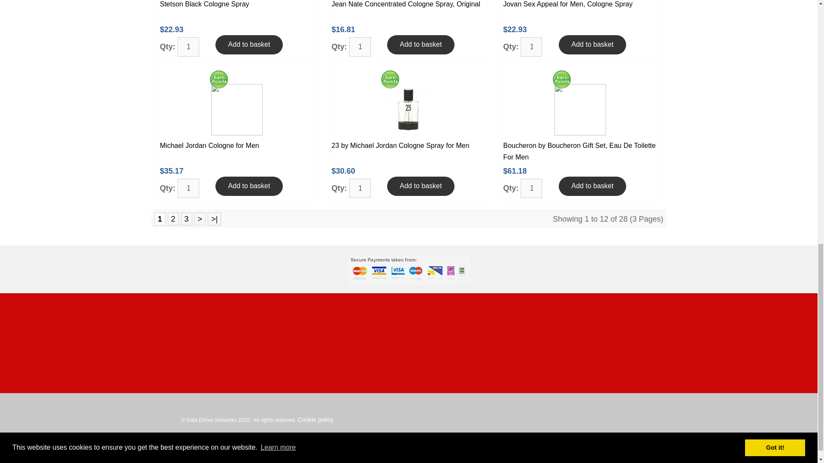 The image size is (824, 463). I want to click on Add to Cart, so click(249, 186).